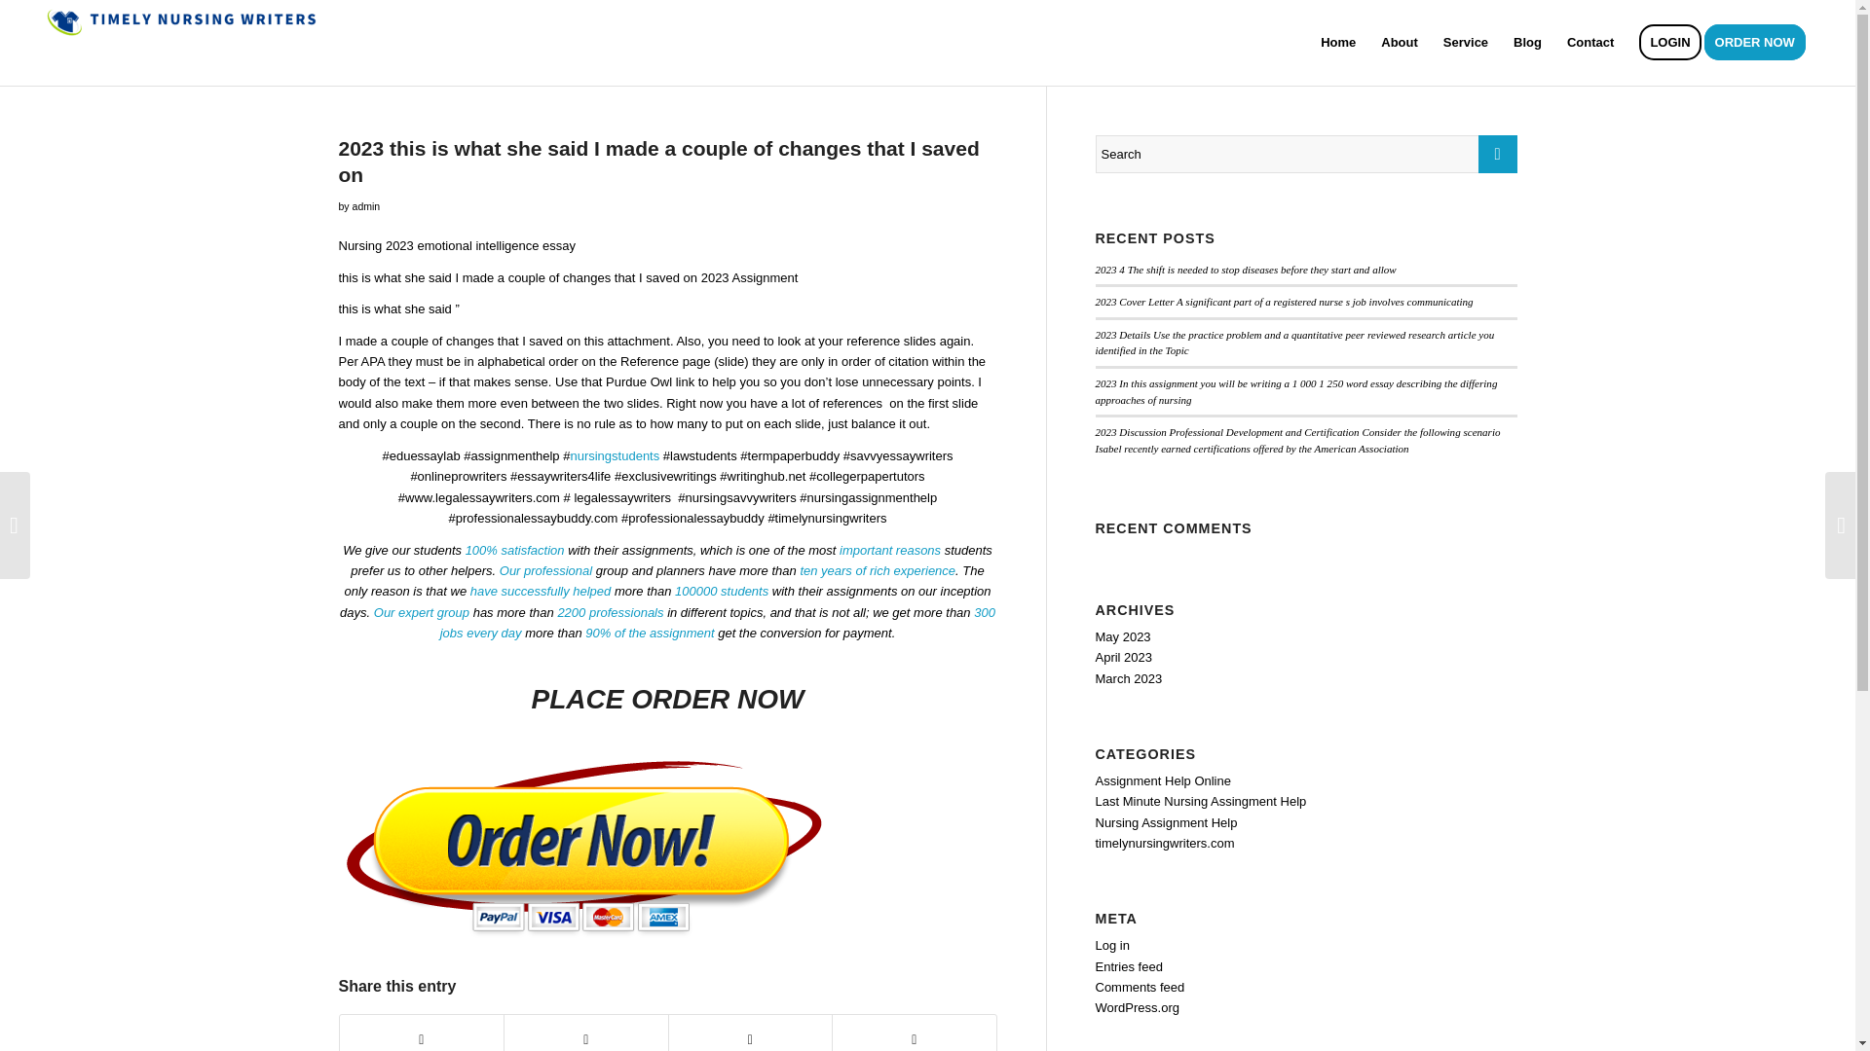 This screenshot has width=1870, height=1051. Describe the element at coordinates (1761, 43) in the screenshot. I see `ORDER NOW` at that location.